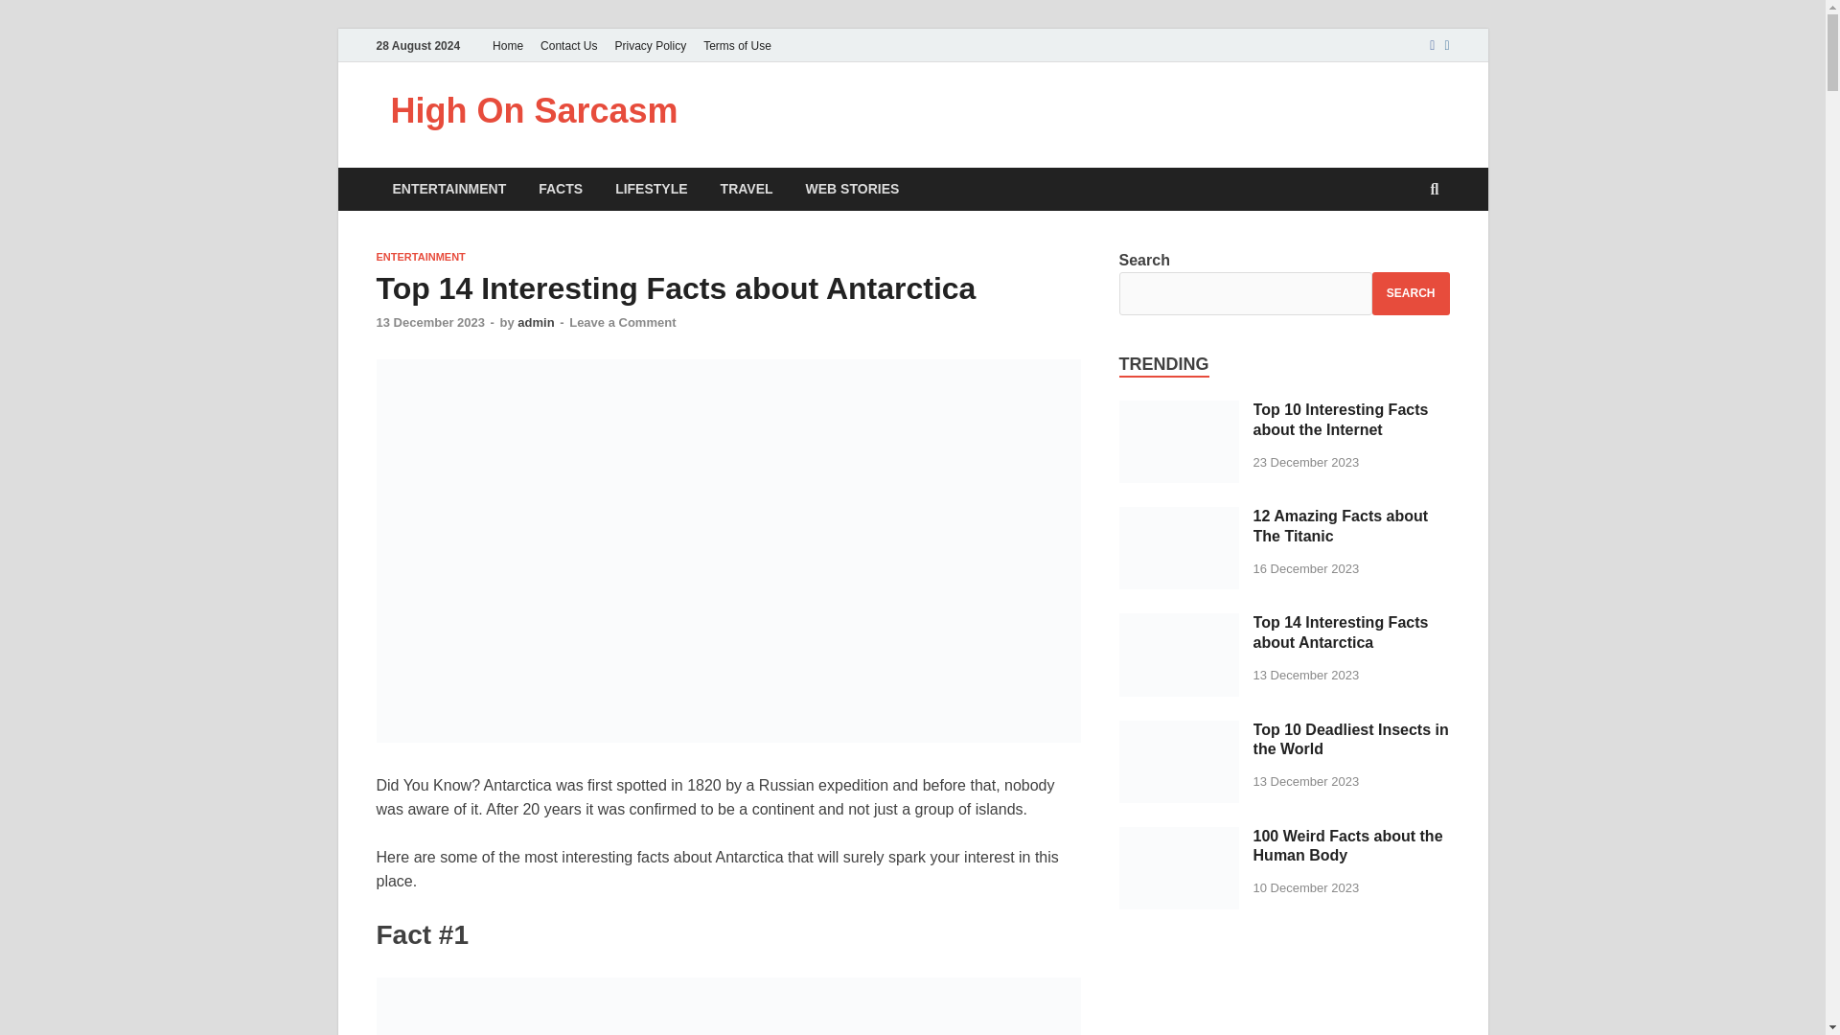 The width and height of the screenshot is (1840, 1035). I want to click on LIFESTYLE, so click(651, 189).